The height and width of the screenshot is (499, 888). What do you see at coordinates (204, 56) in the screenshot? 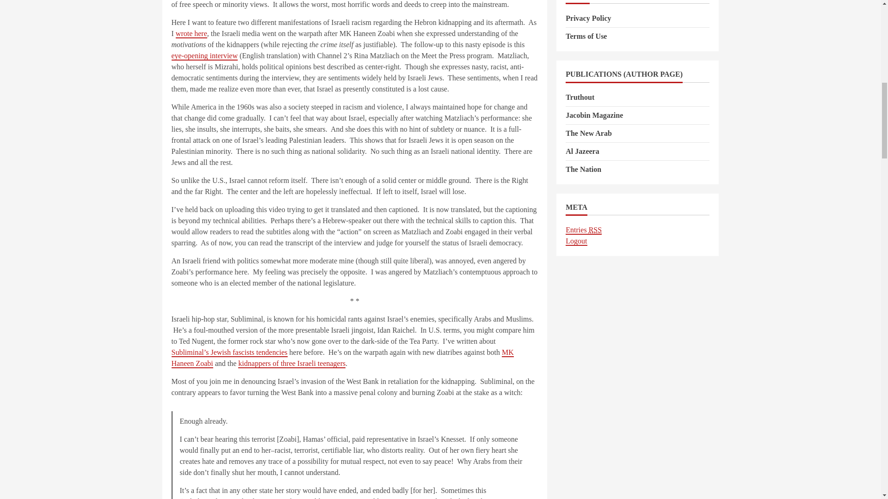
I see `eye-opening interview` at bounding box center [204, 56].